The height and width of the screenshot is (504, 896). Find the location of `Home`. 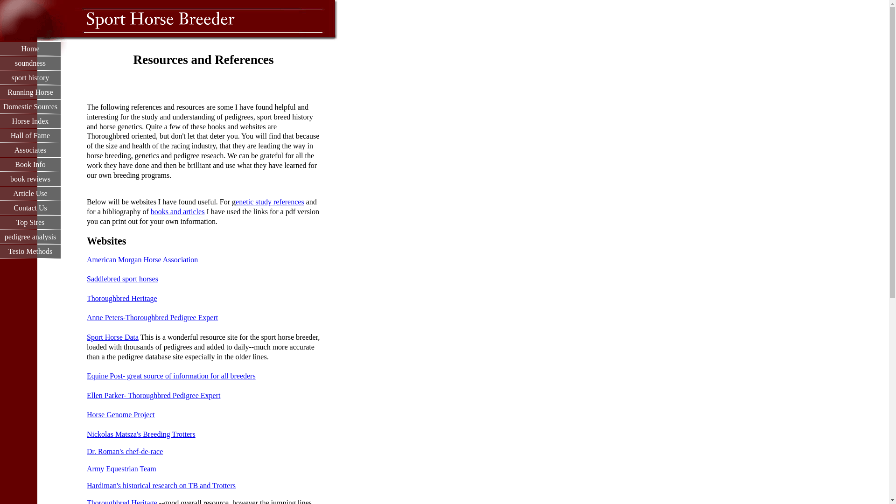

Home is located at coordinates (30, 49).